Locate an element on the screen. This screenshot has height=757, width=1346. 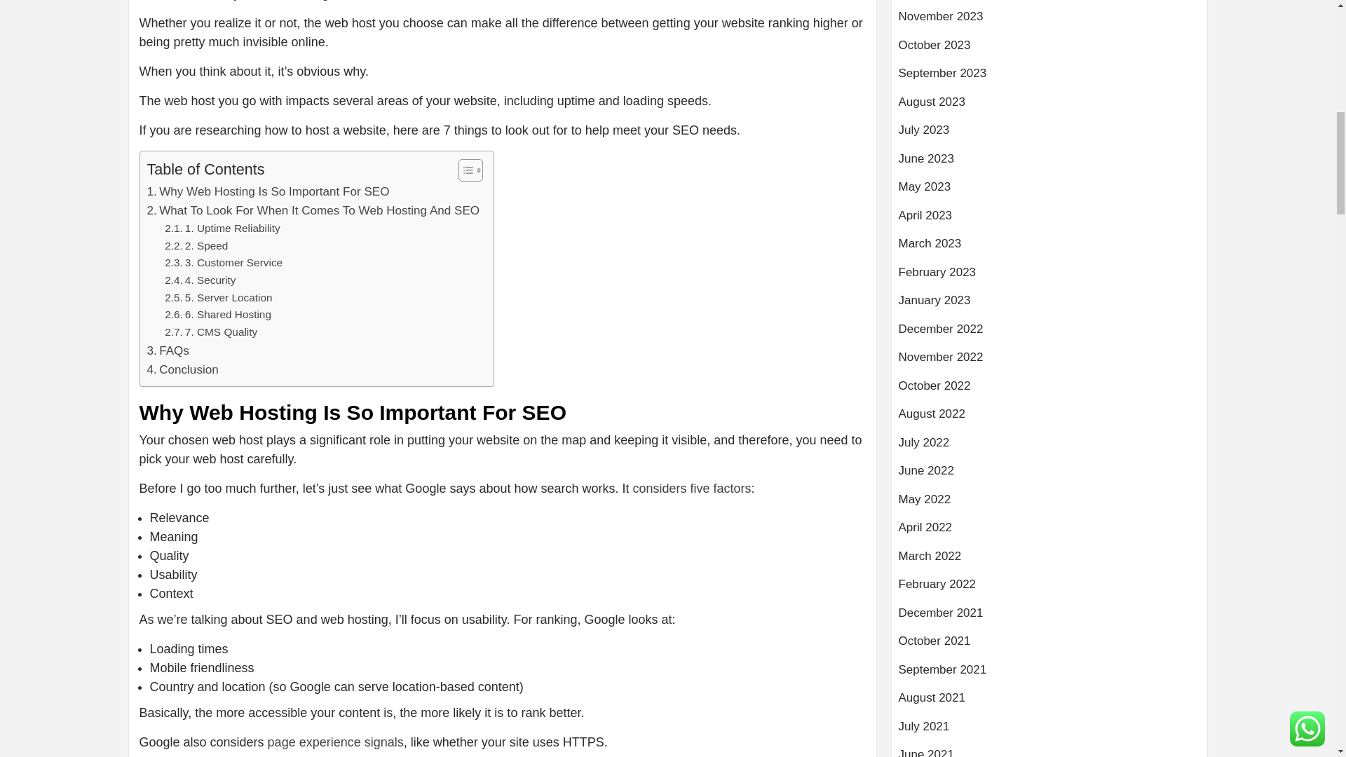
What To Look For When It Comes To Web Hosting And SEO is located at coordinates (313, 210).